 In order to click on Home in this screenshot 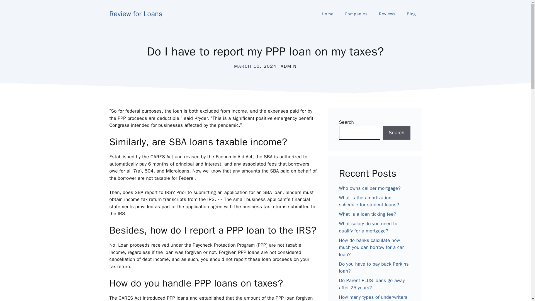, I will do `click(328, 14)`.